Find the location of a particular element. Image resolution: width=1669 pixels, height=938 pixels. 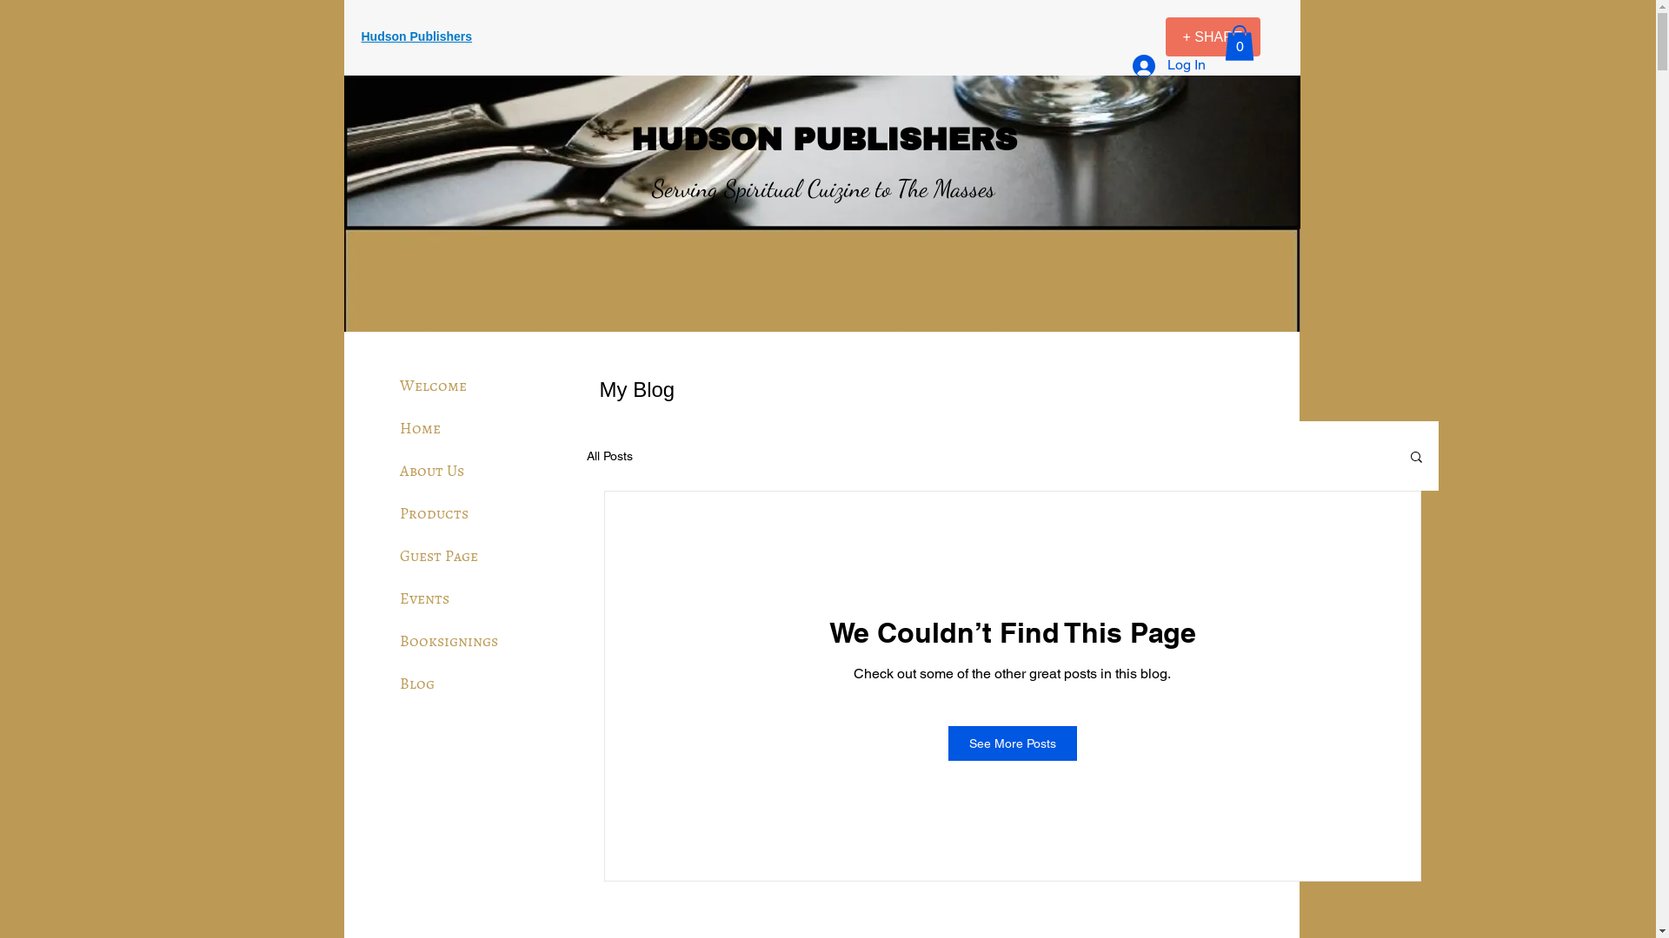

Products is located at coordinates (435, 513).